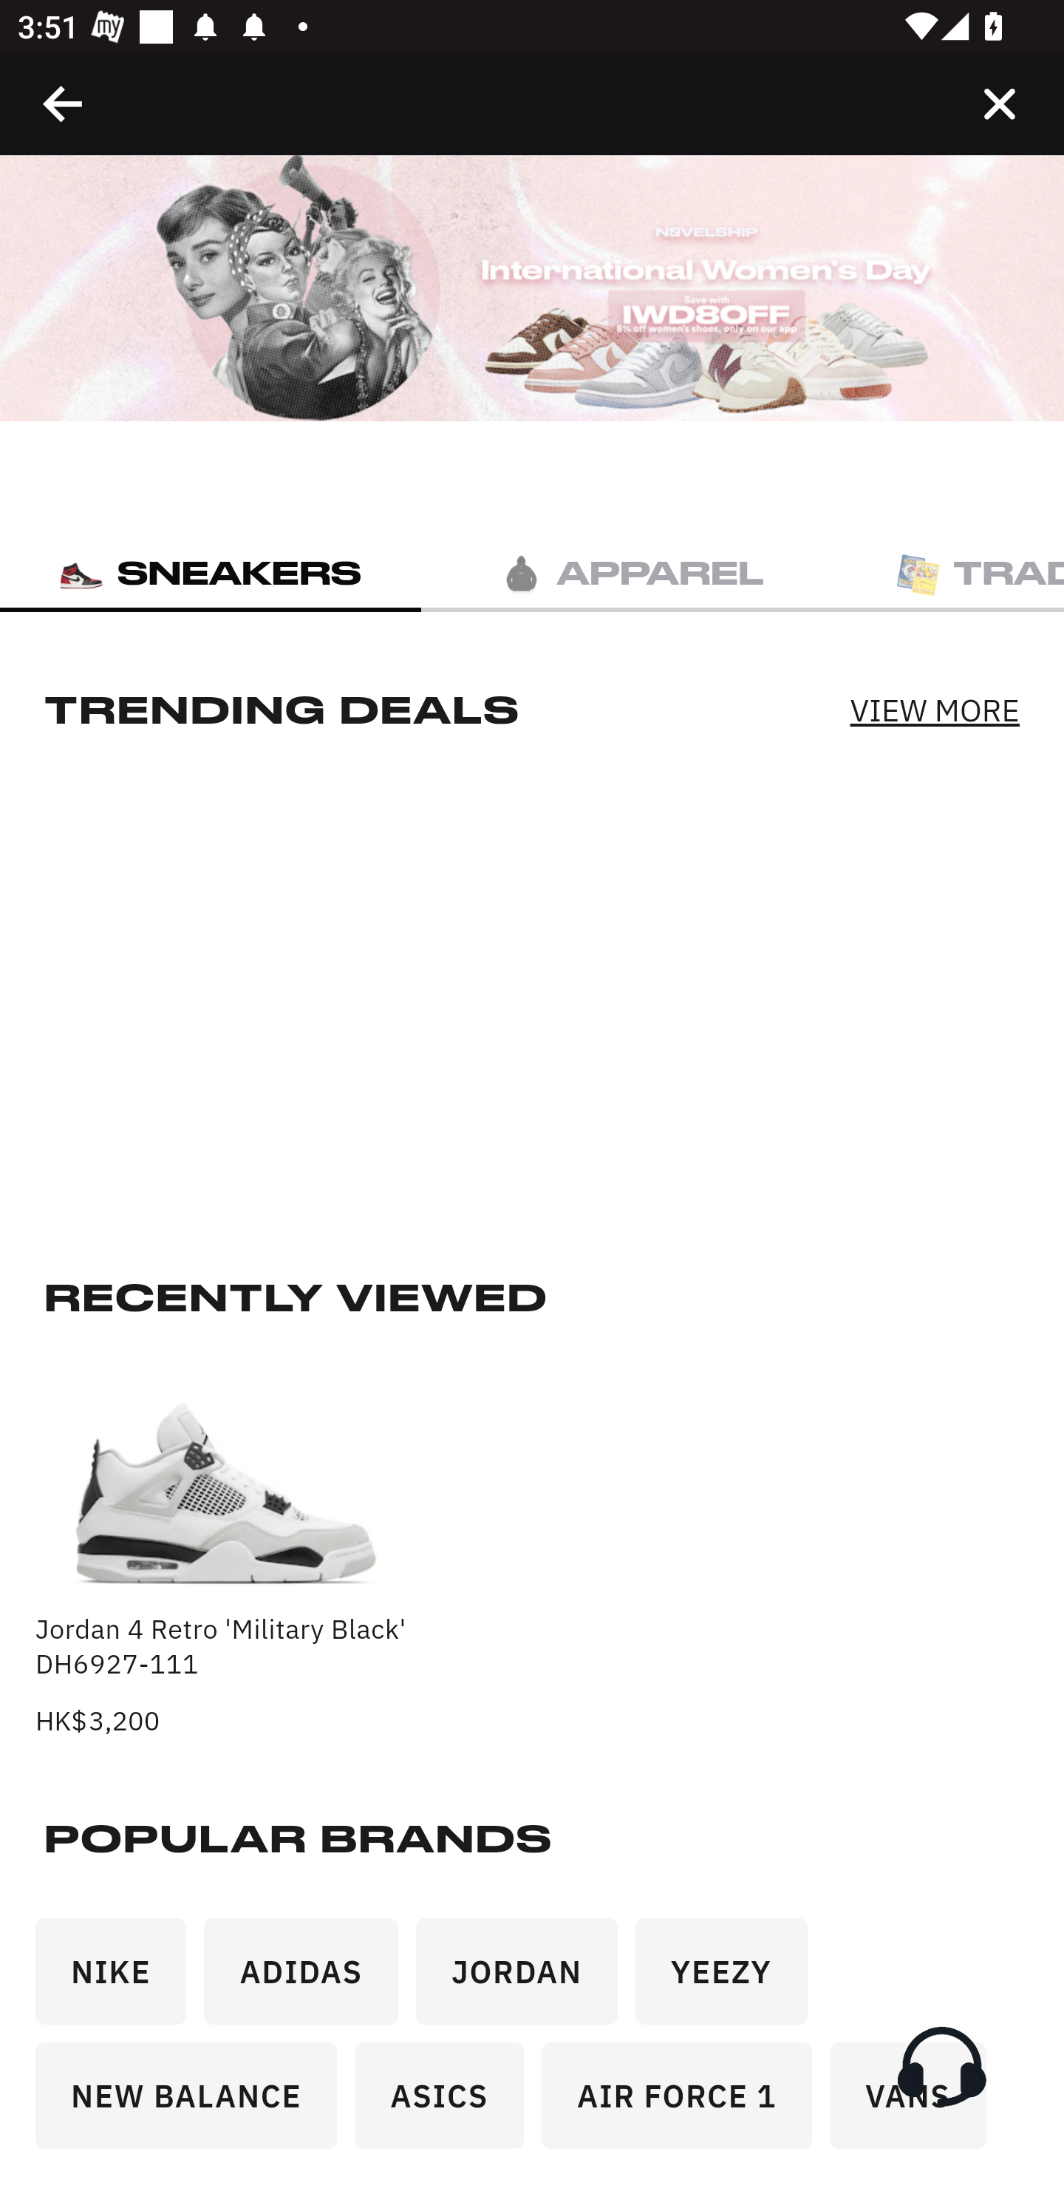 The image size is (1064, 2188). Describe the element at coordinates (120, 1980) in the screenshot. I see `NIKE` at that location.